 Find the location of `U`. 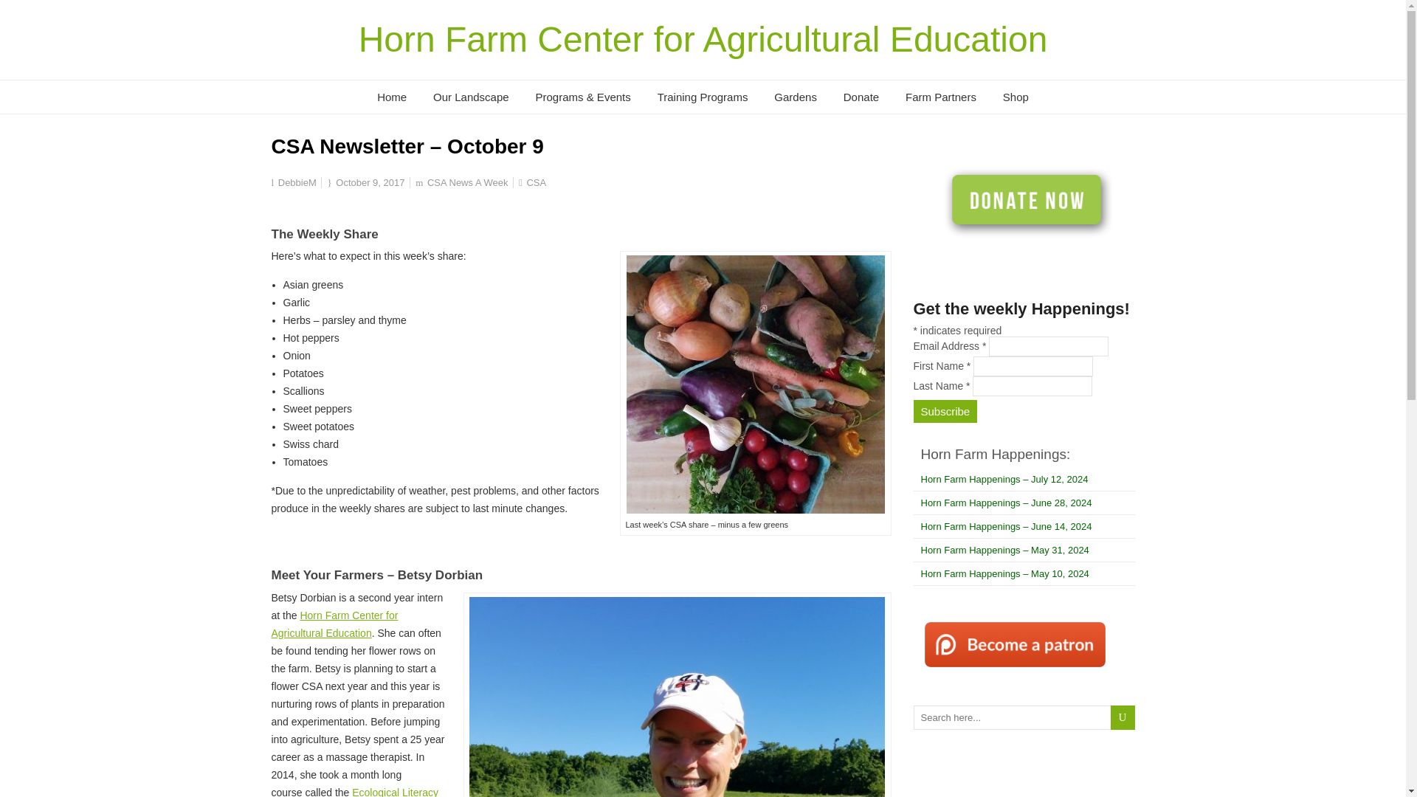

U is located at coordinates (1122, 717).